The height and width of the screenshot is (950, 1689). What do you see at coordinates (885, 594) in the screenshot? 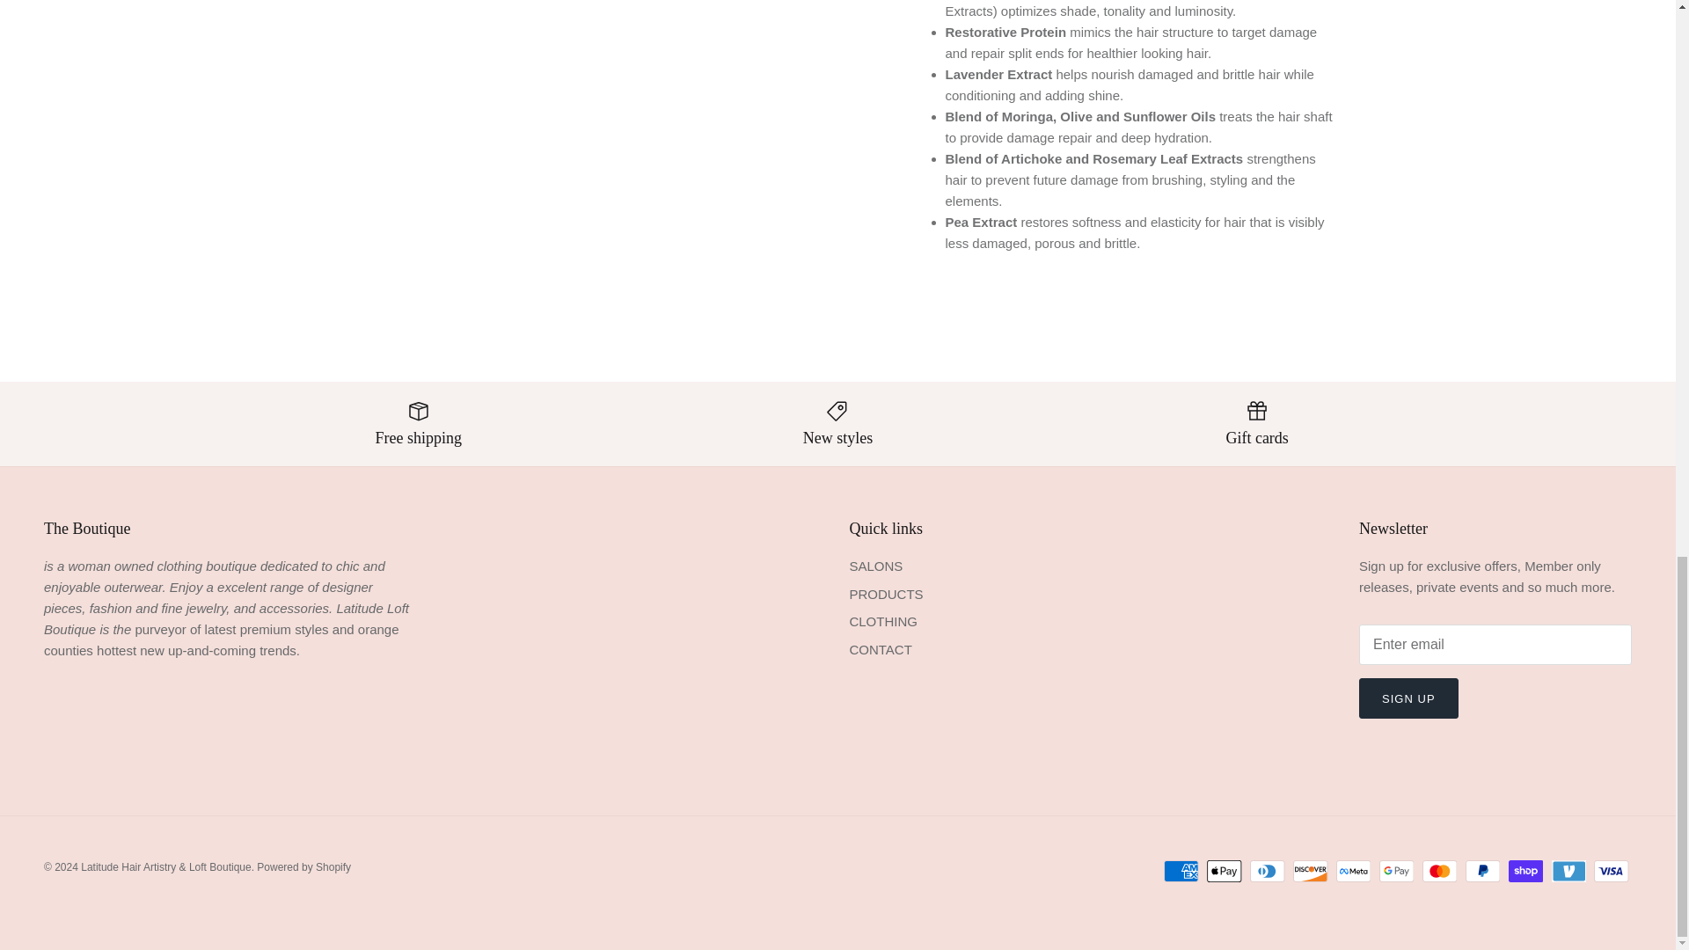
I see `PRODUCTS` at bounding box center [885, 594].